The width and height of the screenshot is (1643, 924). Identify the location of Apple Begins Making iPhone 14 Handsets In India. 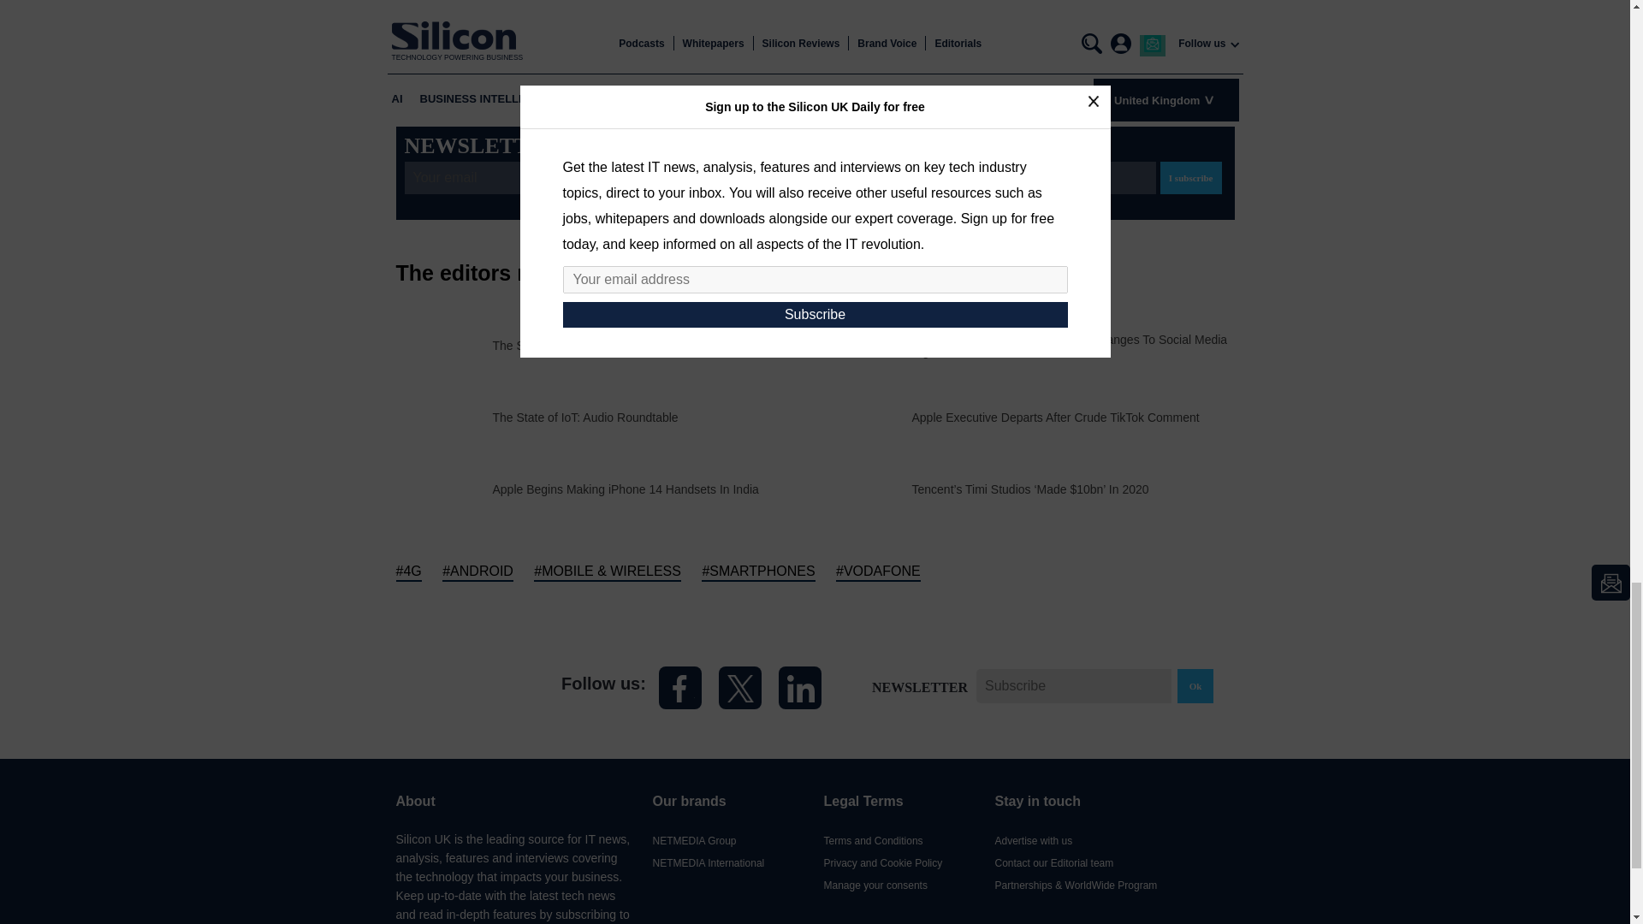
(626, 489).